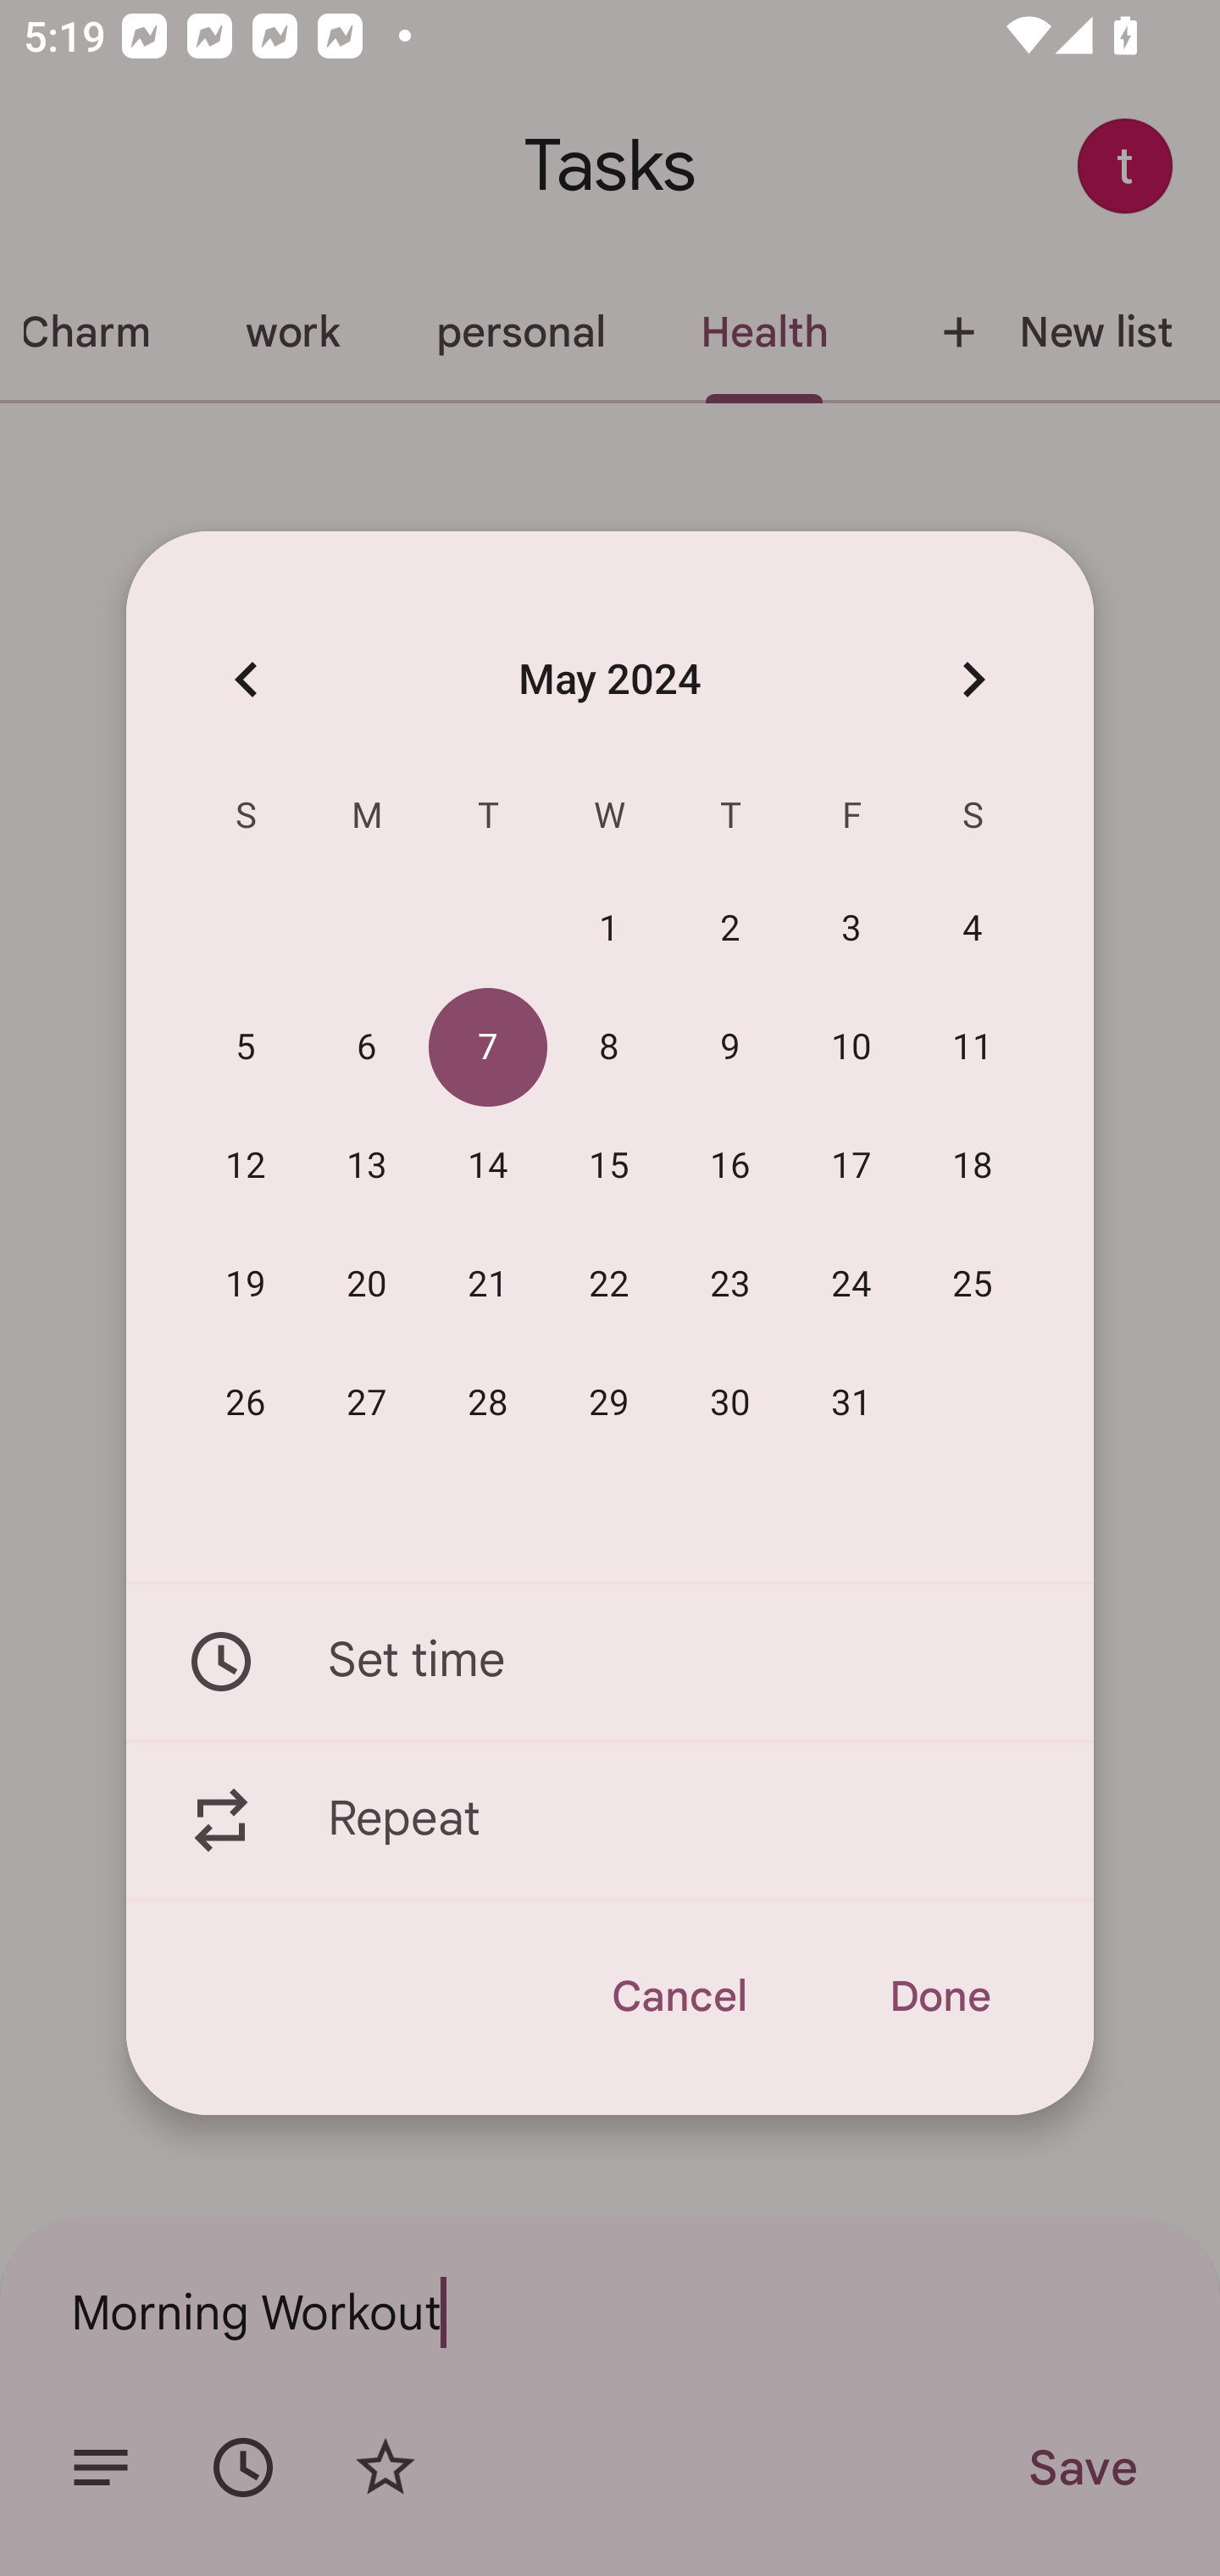  Describe the element at coordinates (852, 930) in the screenshot. I see `3 03 May 2024` at that location.